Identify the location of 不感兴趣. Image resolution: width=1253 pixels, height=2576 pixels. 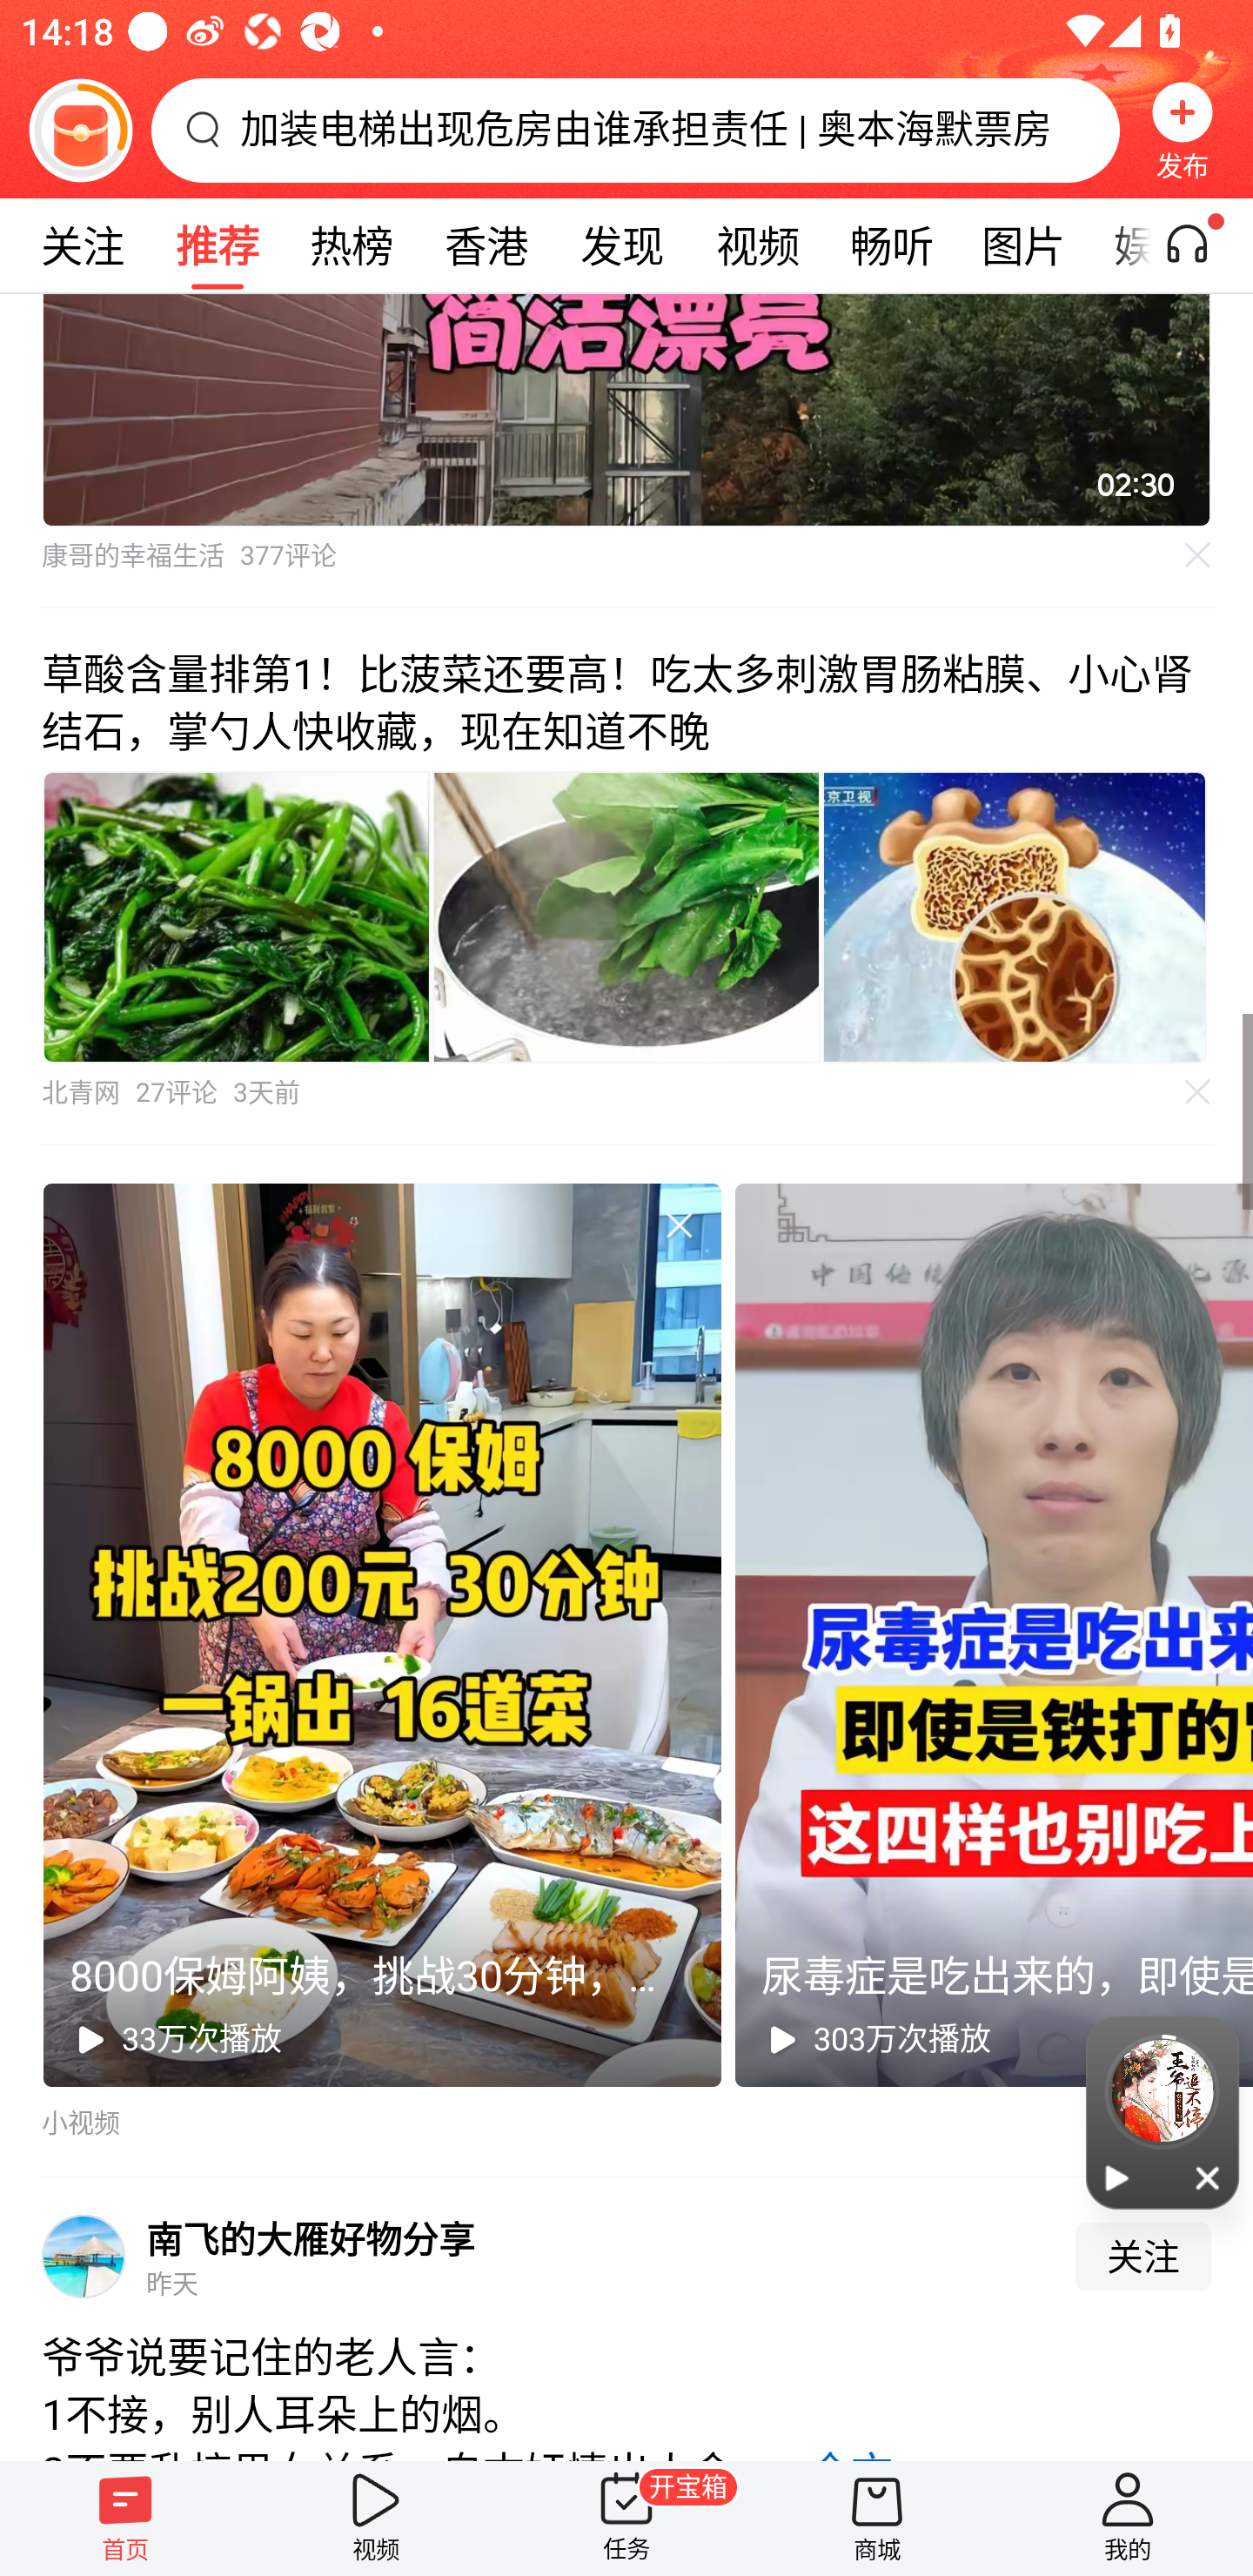
(679, 1225).